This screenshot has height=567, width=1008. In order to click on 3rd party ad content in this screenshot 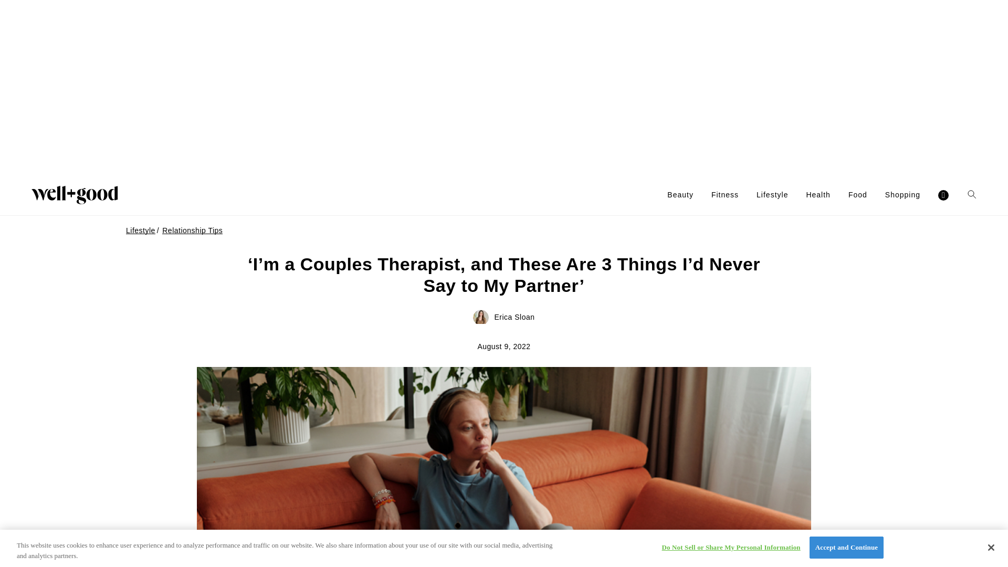, I will do `click(504, 87)`.